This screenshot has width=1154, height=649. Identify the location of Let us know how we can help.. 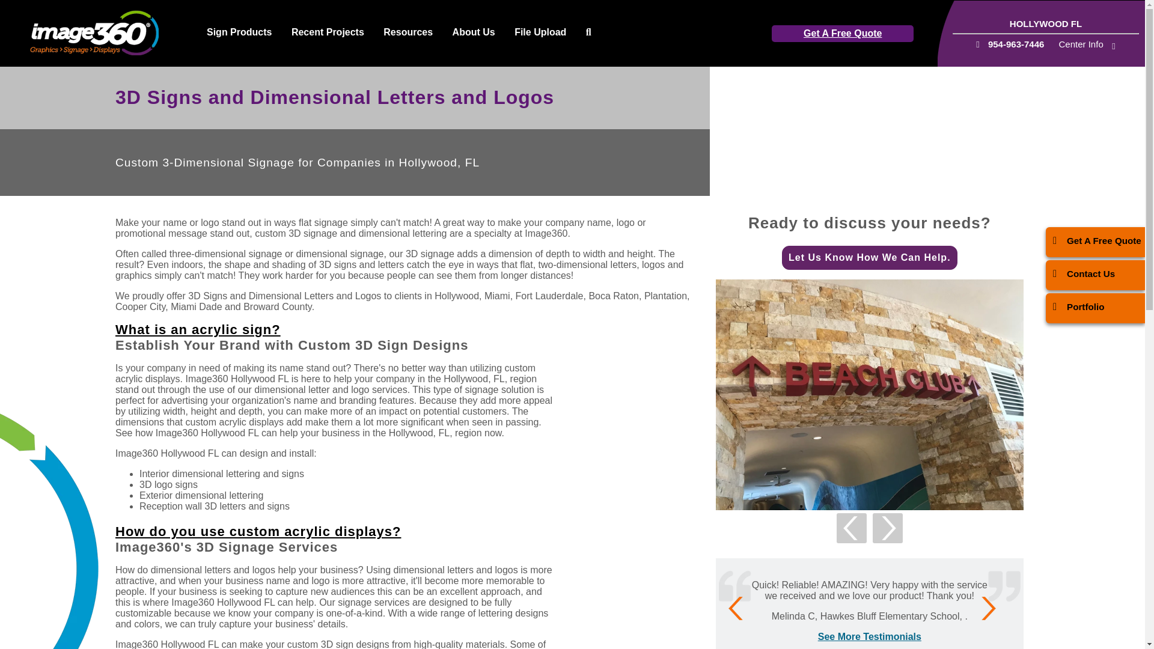
(870, 258).